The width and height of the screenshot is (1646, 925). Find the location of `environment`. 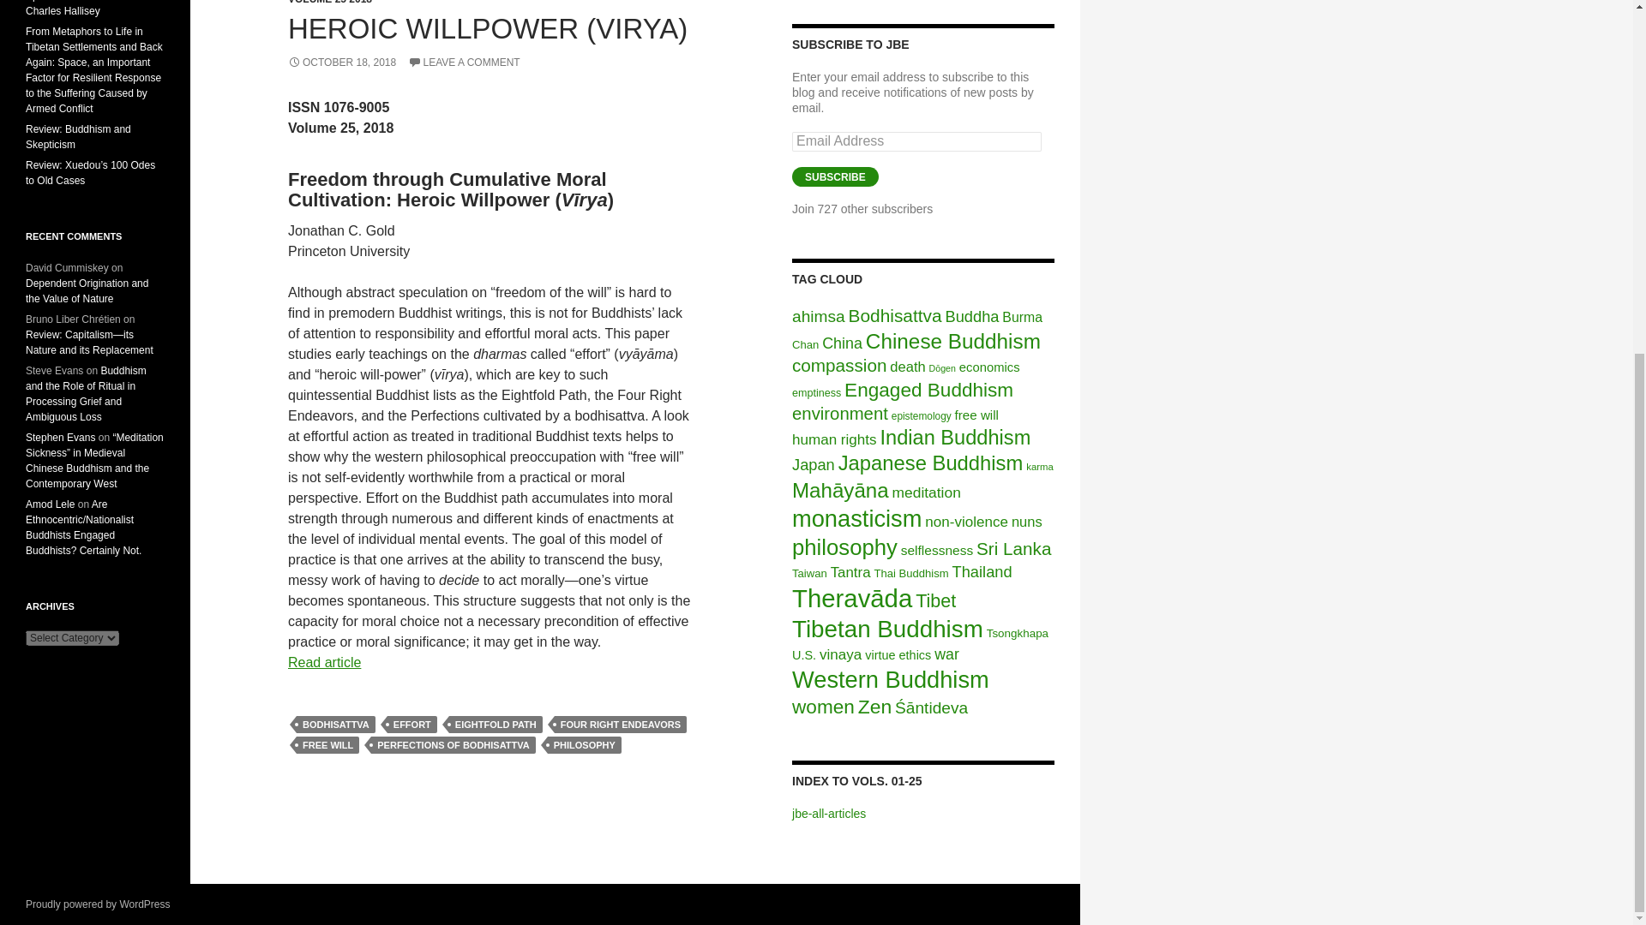

environment is located at coordinates (840, 413).